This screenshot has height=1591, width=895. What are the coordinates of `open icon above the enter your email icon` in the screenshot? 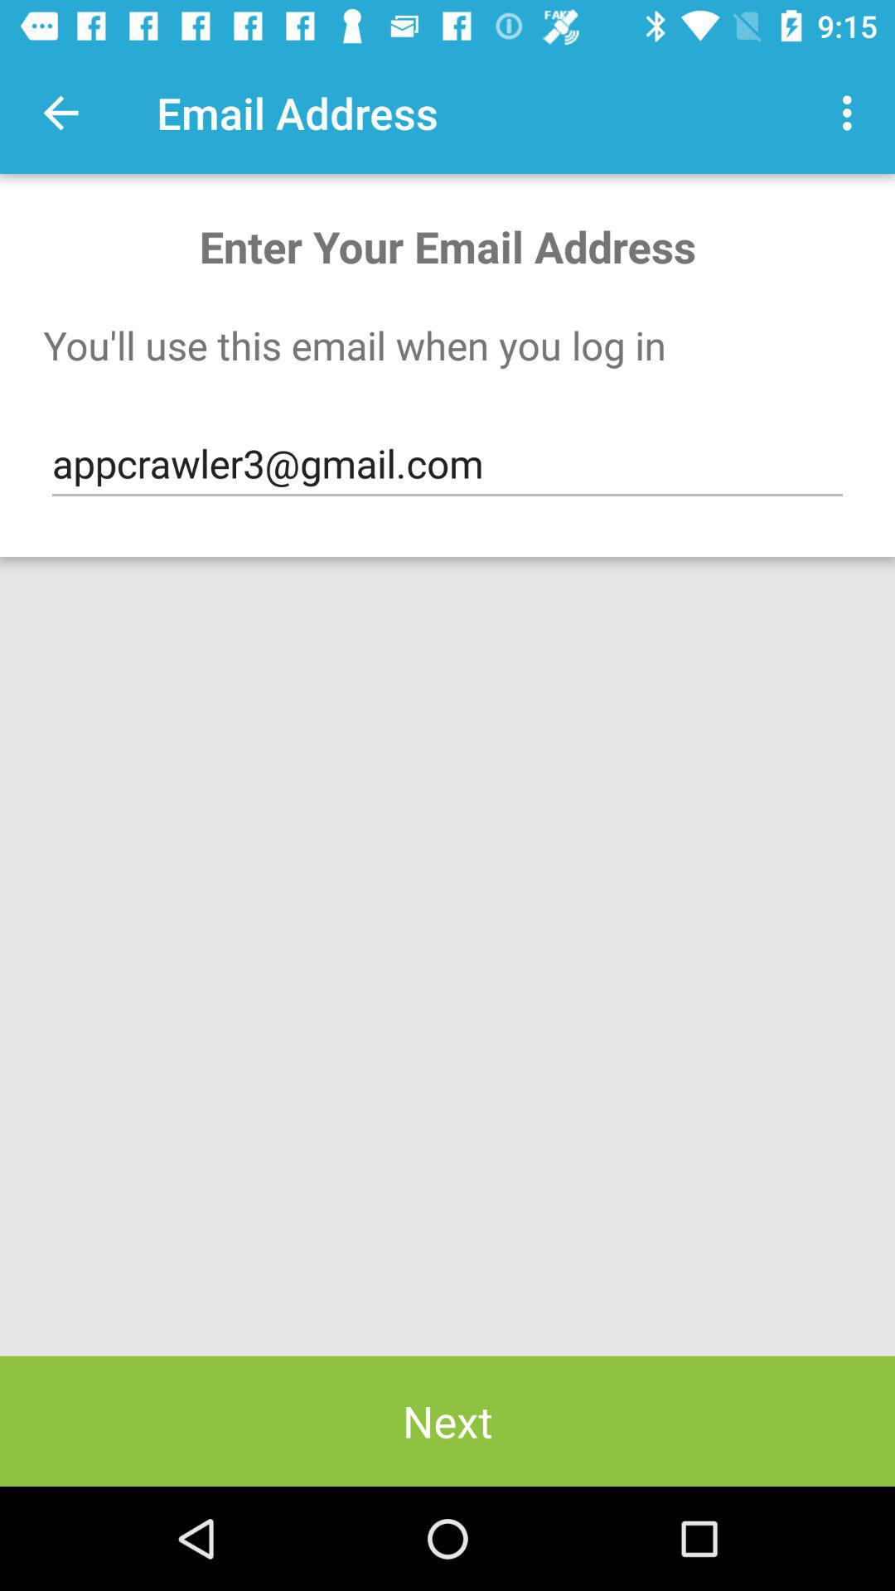 It's located at (60, 113).